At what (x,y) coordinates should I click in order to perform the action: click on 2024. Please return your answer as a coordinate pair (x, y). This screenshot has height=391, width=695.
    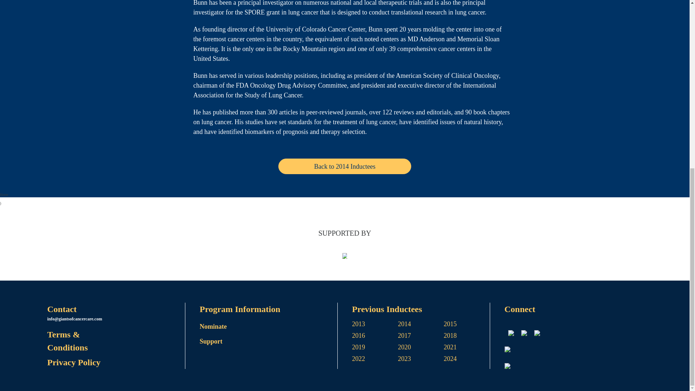
    Looking at the image, I should click on (467, 360).